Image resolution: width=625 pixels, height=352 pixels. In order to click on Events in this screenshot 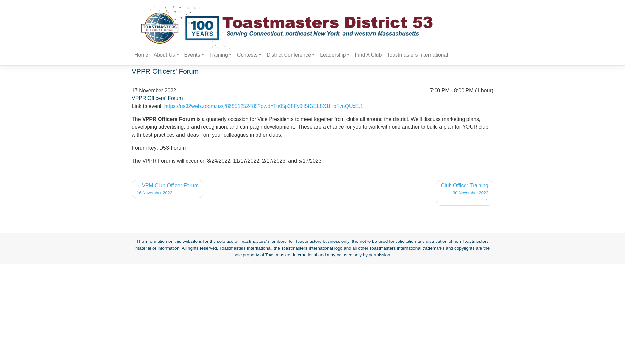, I will do `click(221, 55)`.